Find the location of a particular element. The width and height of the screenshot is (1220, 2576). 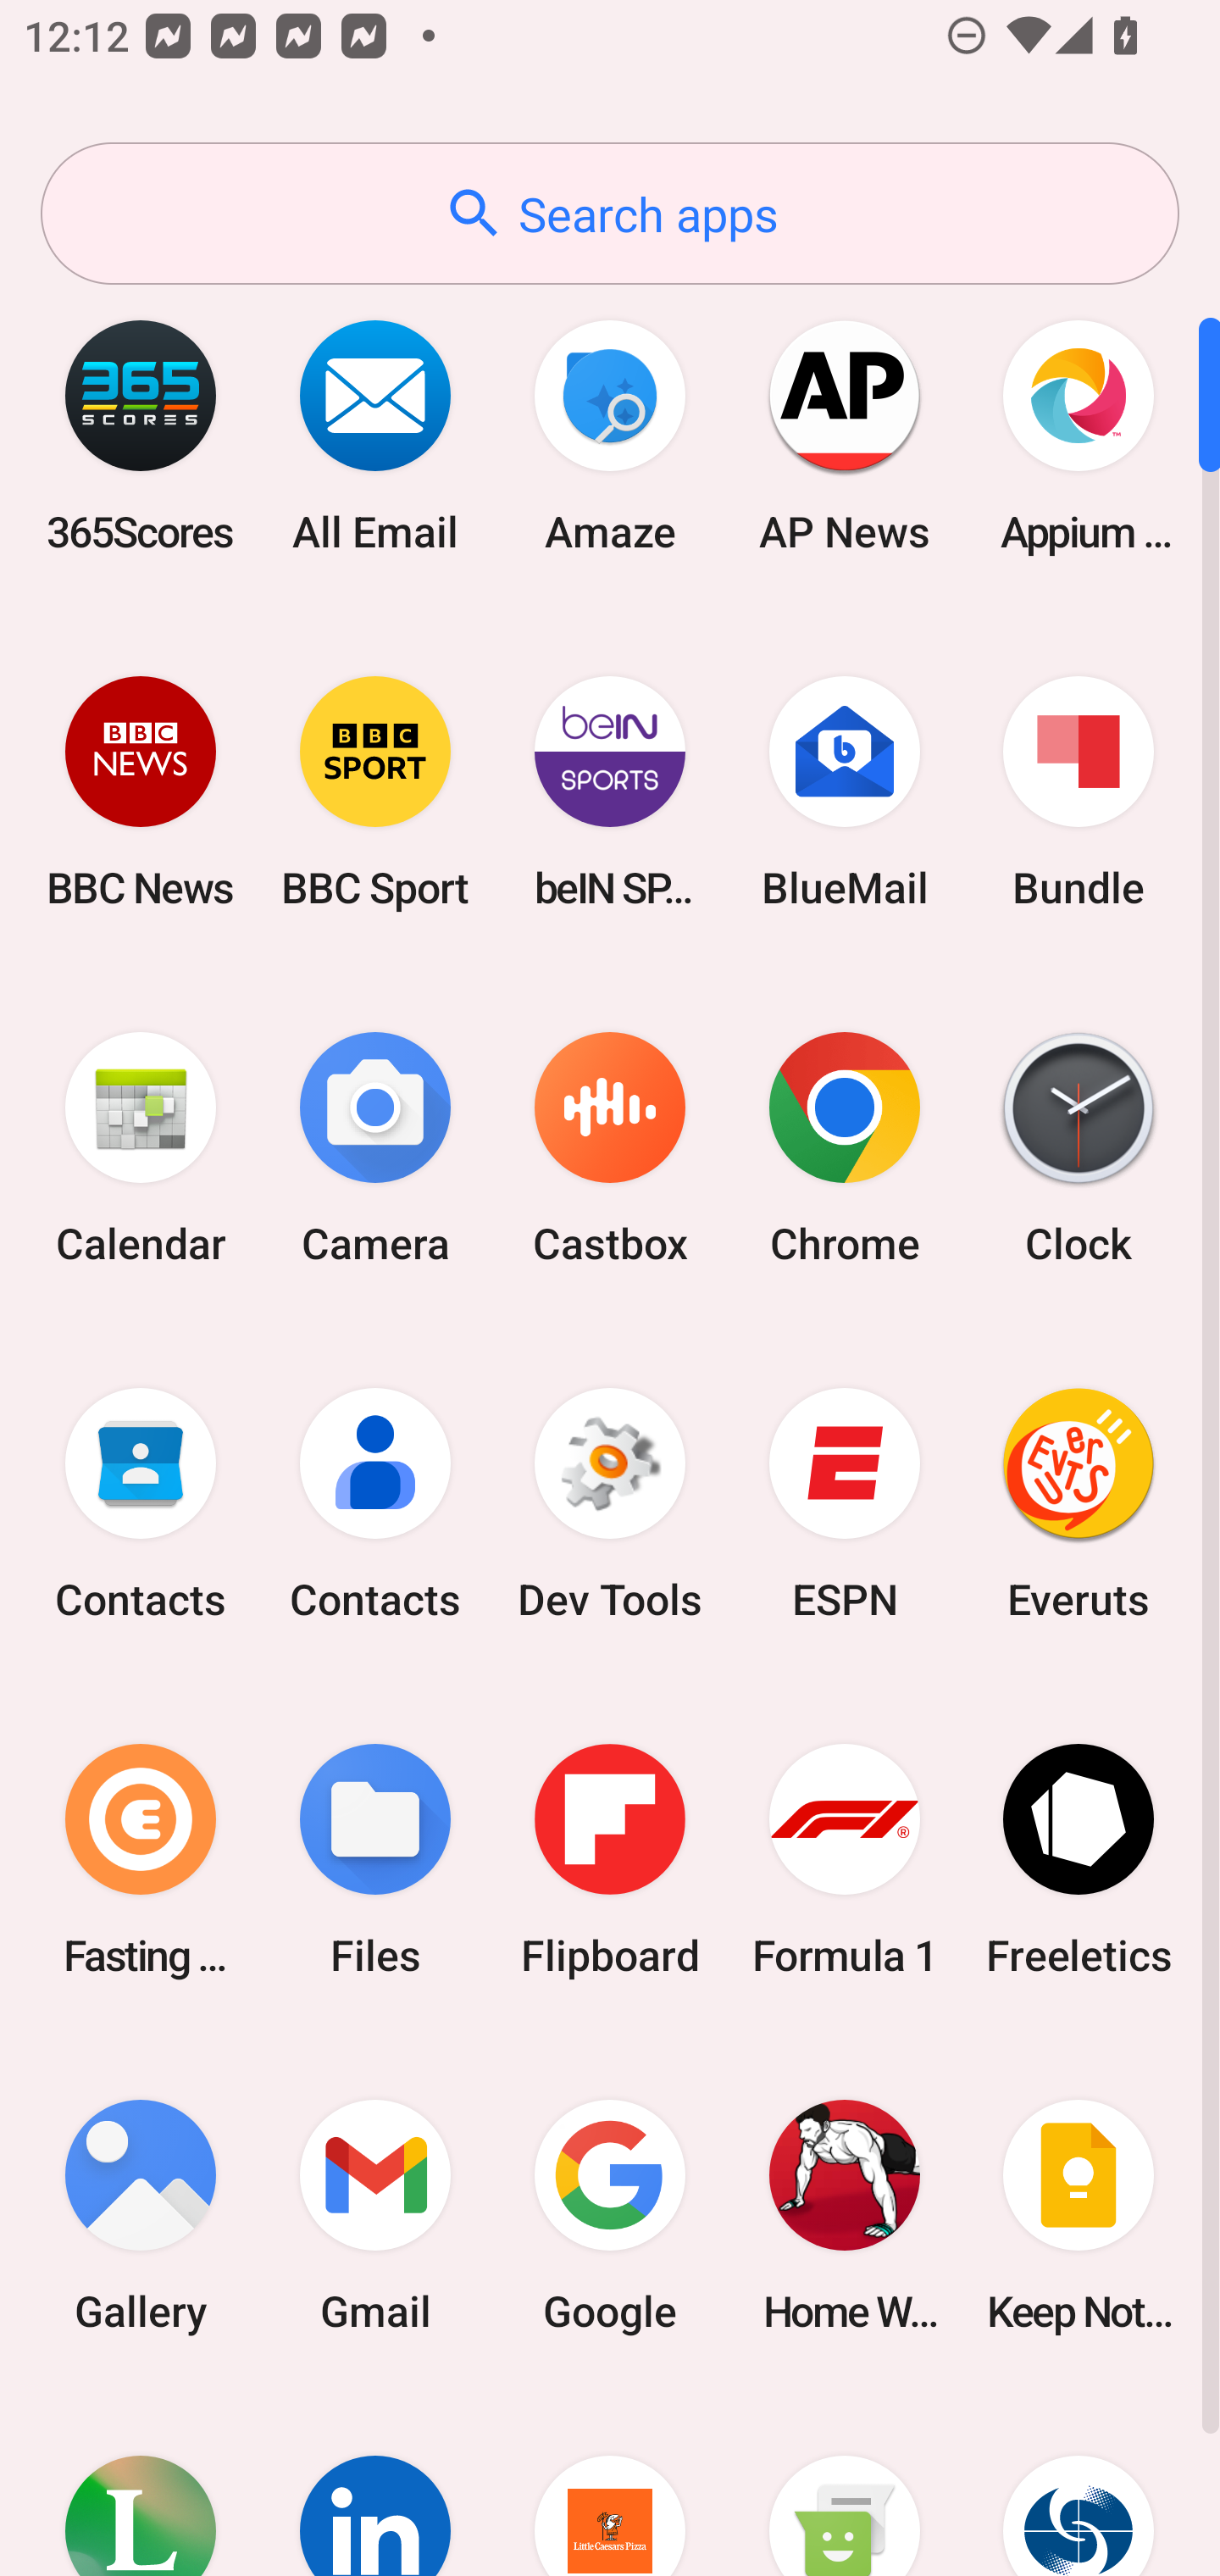

Files is located at coordinates (375, 1859).